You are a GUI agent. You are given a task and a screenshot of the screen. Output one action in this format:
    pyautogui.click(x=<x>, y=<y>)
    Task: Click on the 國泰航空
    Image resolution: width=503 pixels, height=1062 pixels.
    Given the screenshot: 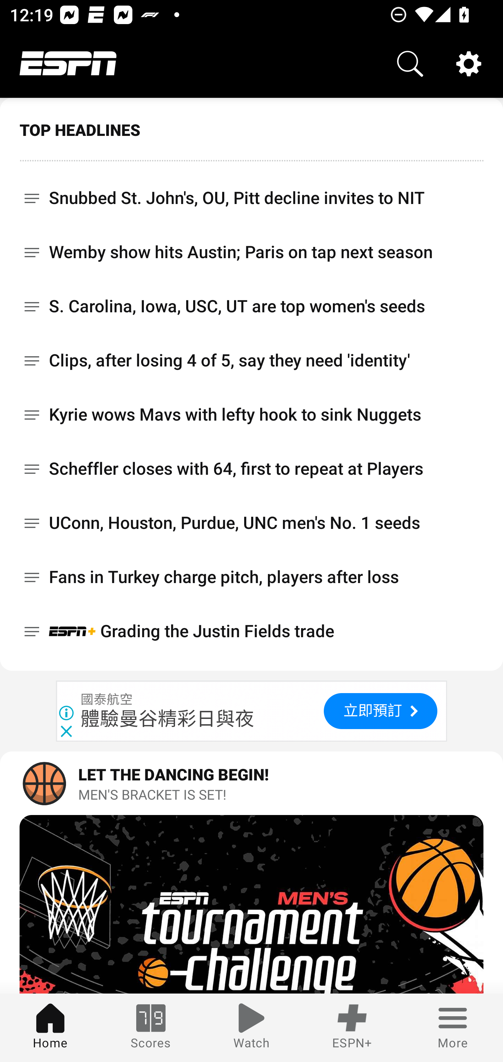 What is the action you would take?
    pyautogui.click(x=107, y=699)
    